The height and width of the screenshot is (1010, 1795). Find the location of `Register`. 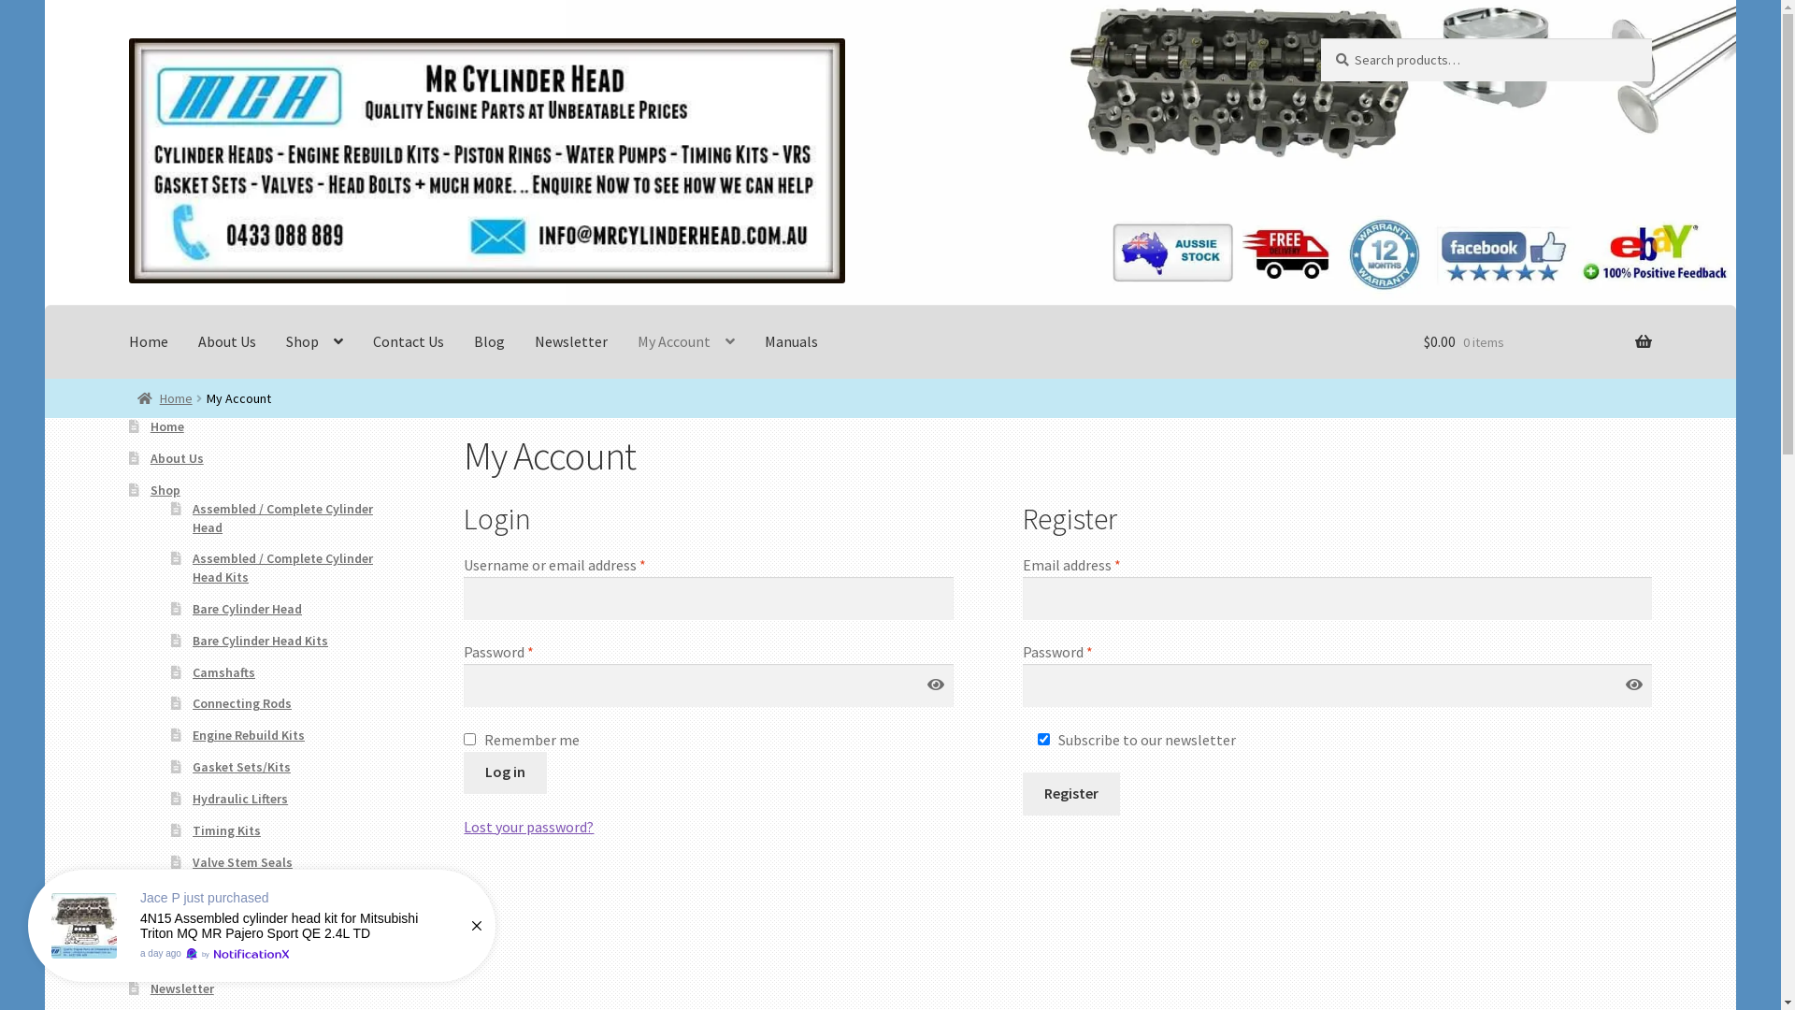

Register is located at coordinates (1071, 794).